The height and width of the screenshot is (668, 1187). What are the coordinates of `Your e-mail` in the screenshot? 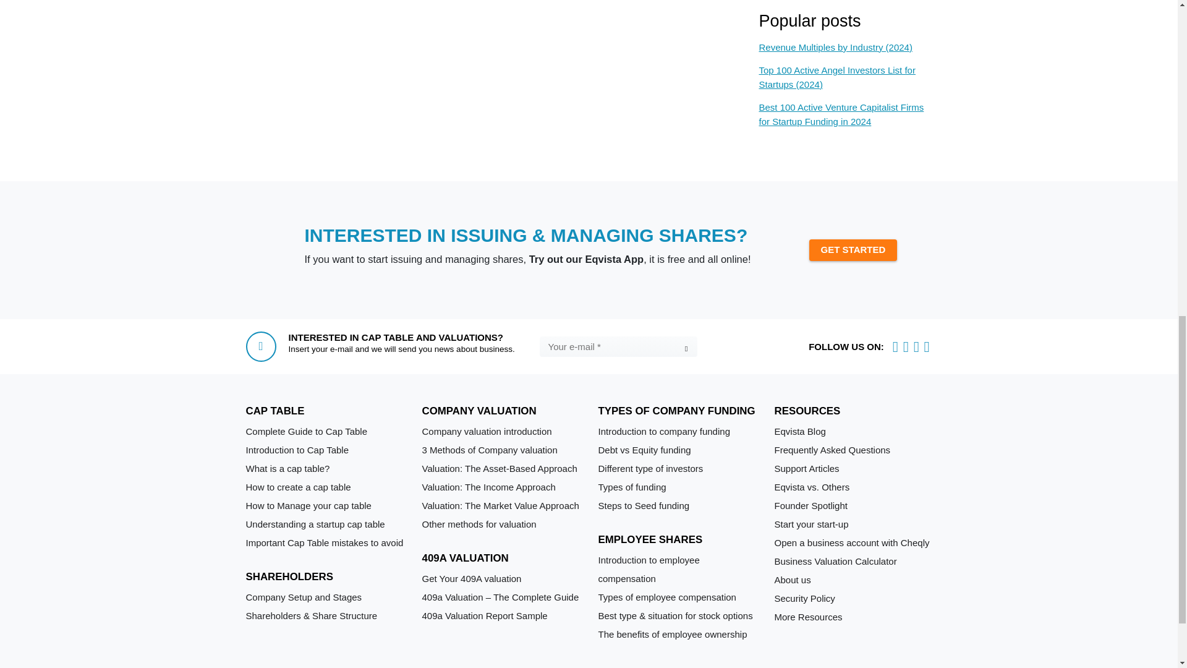 It's located at (618, 346).